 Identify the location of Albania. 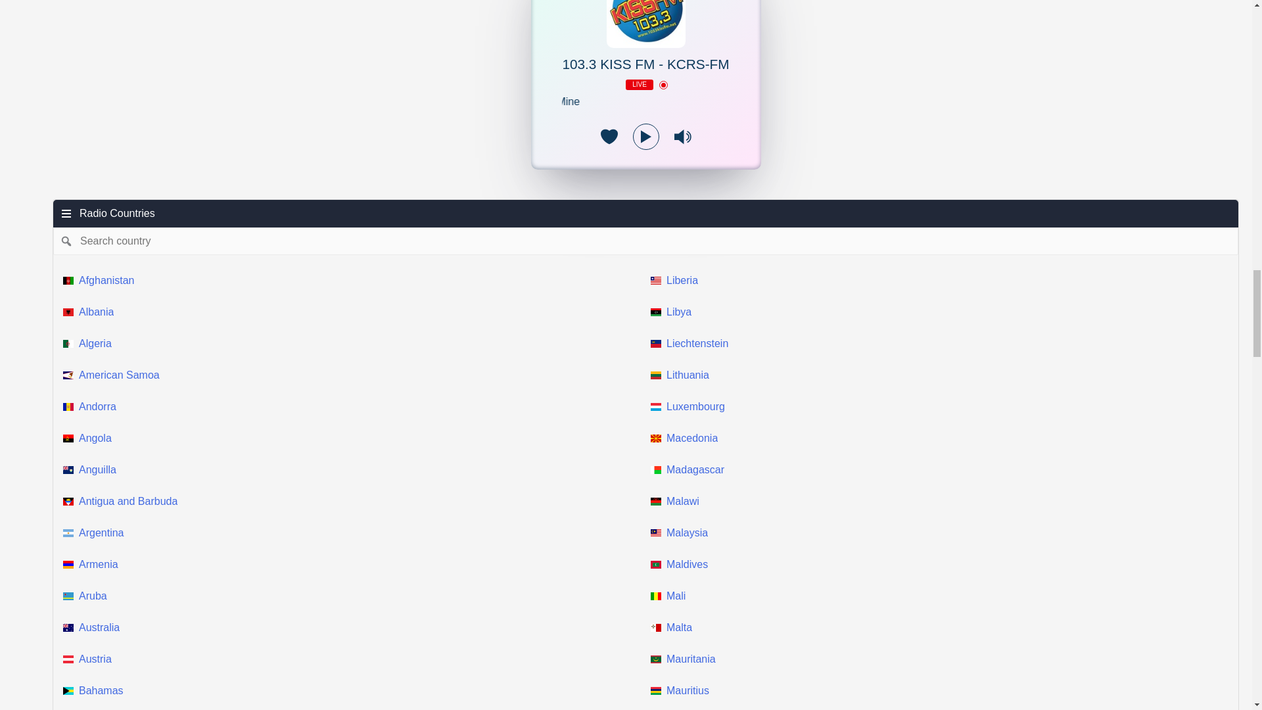
(352, 312).